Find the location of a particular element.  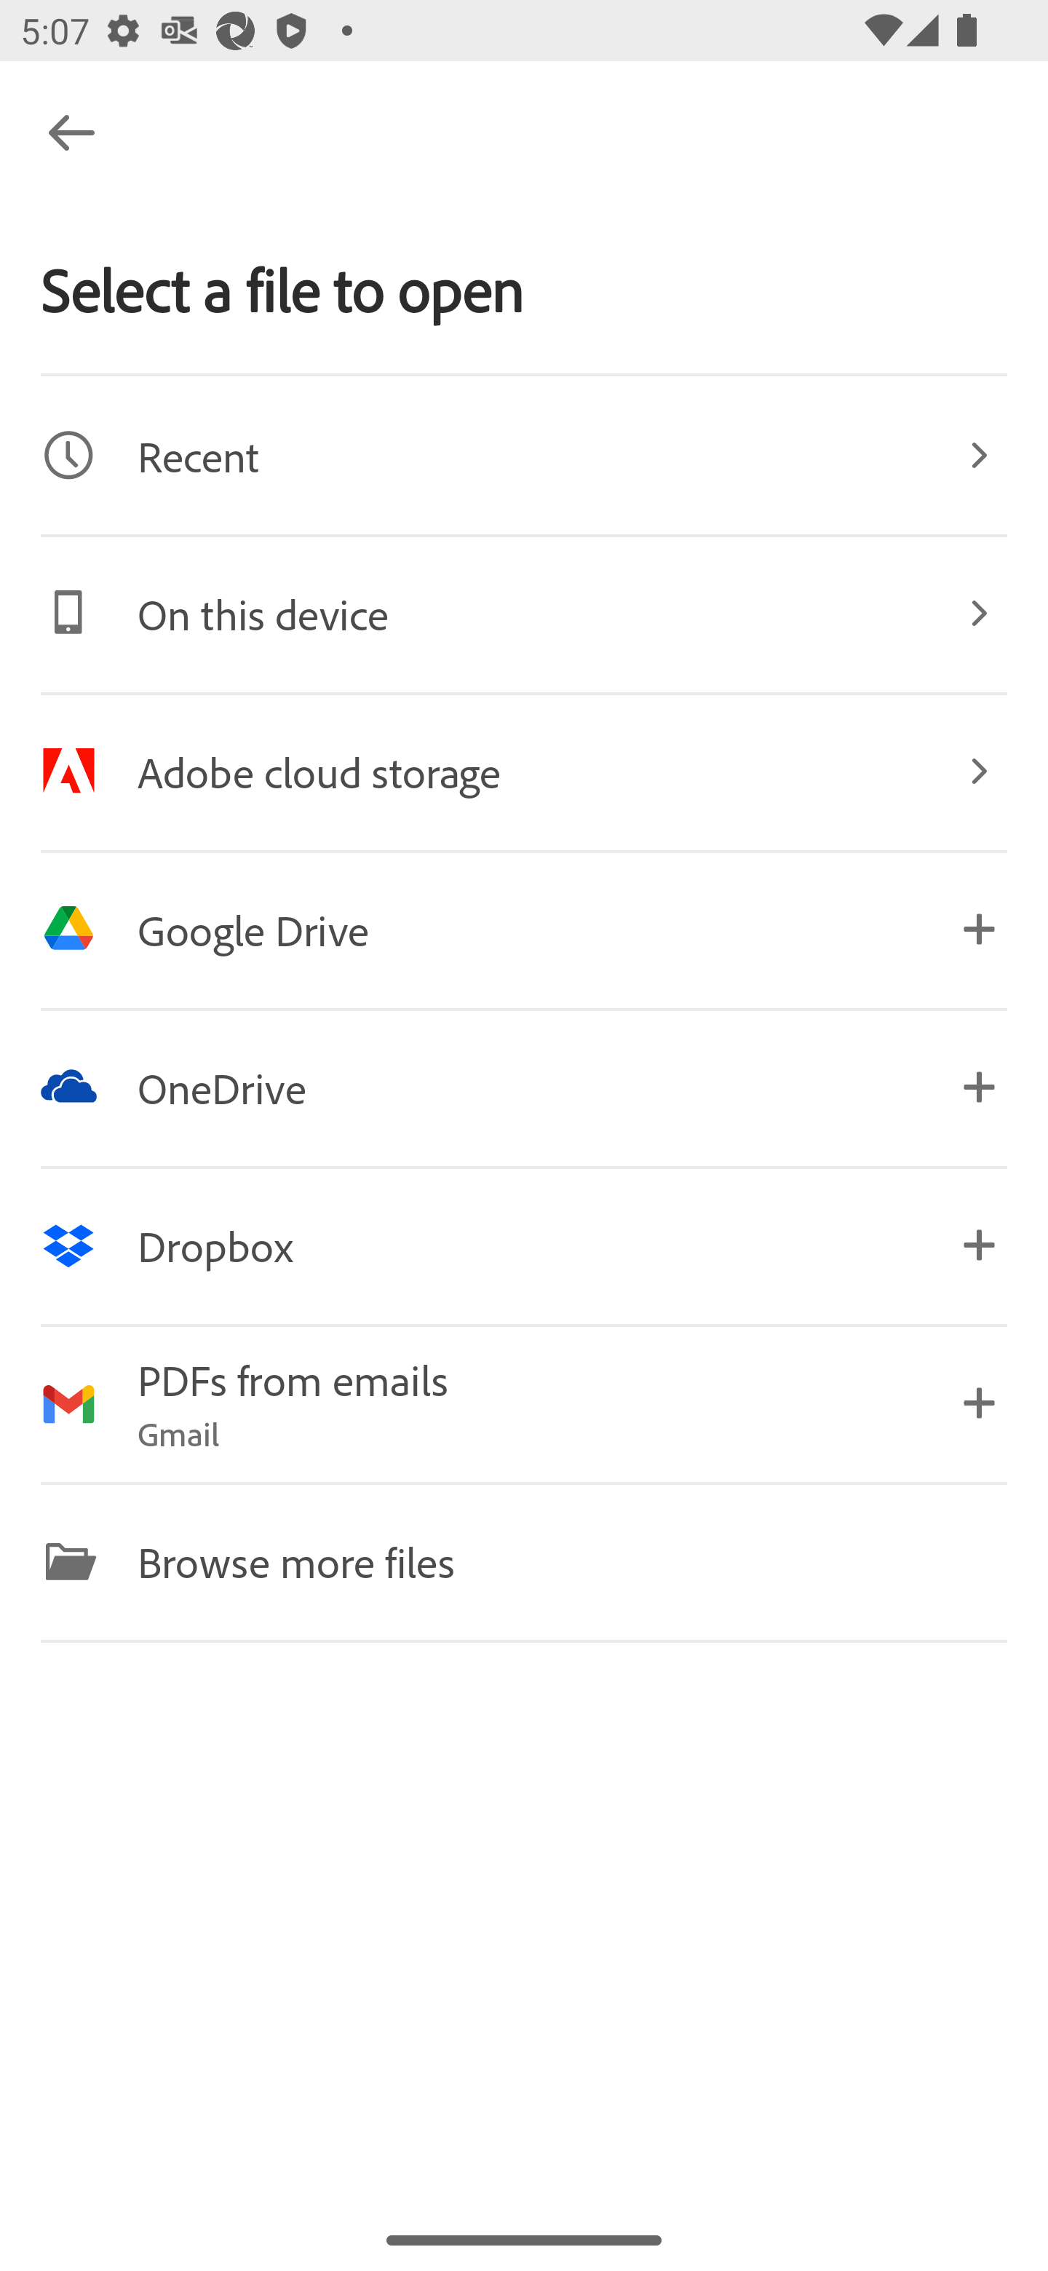

Image On this device is located at coordinates (524, 613).